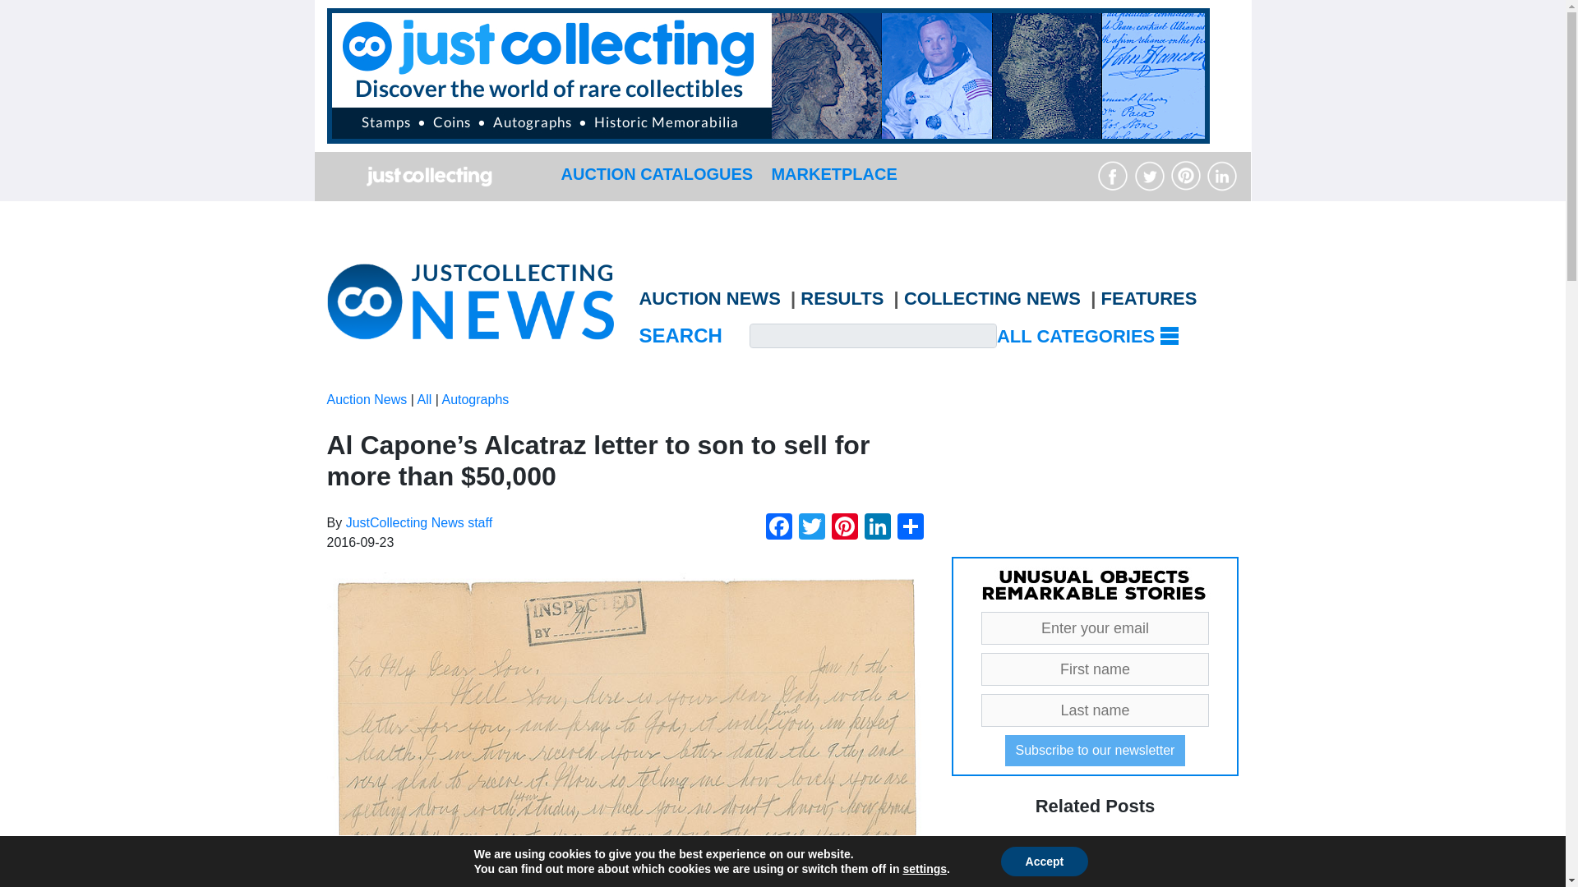  I want to click on Pinterest, so click(845, 529).